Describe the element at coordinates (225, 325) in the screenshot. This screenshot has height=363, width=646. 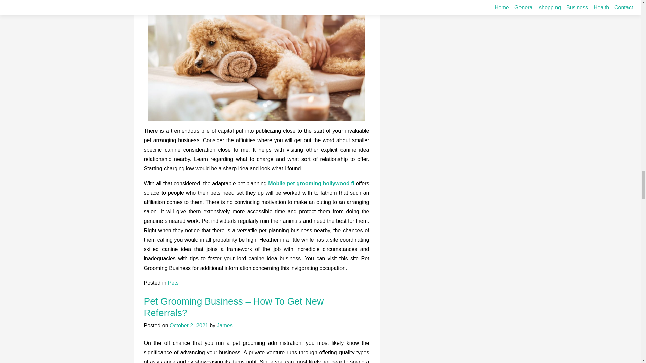
I see `James` at that location.